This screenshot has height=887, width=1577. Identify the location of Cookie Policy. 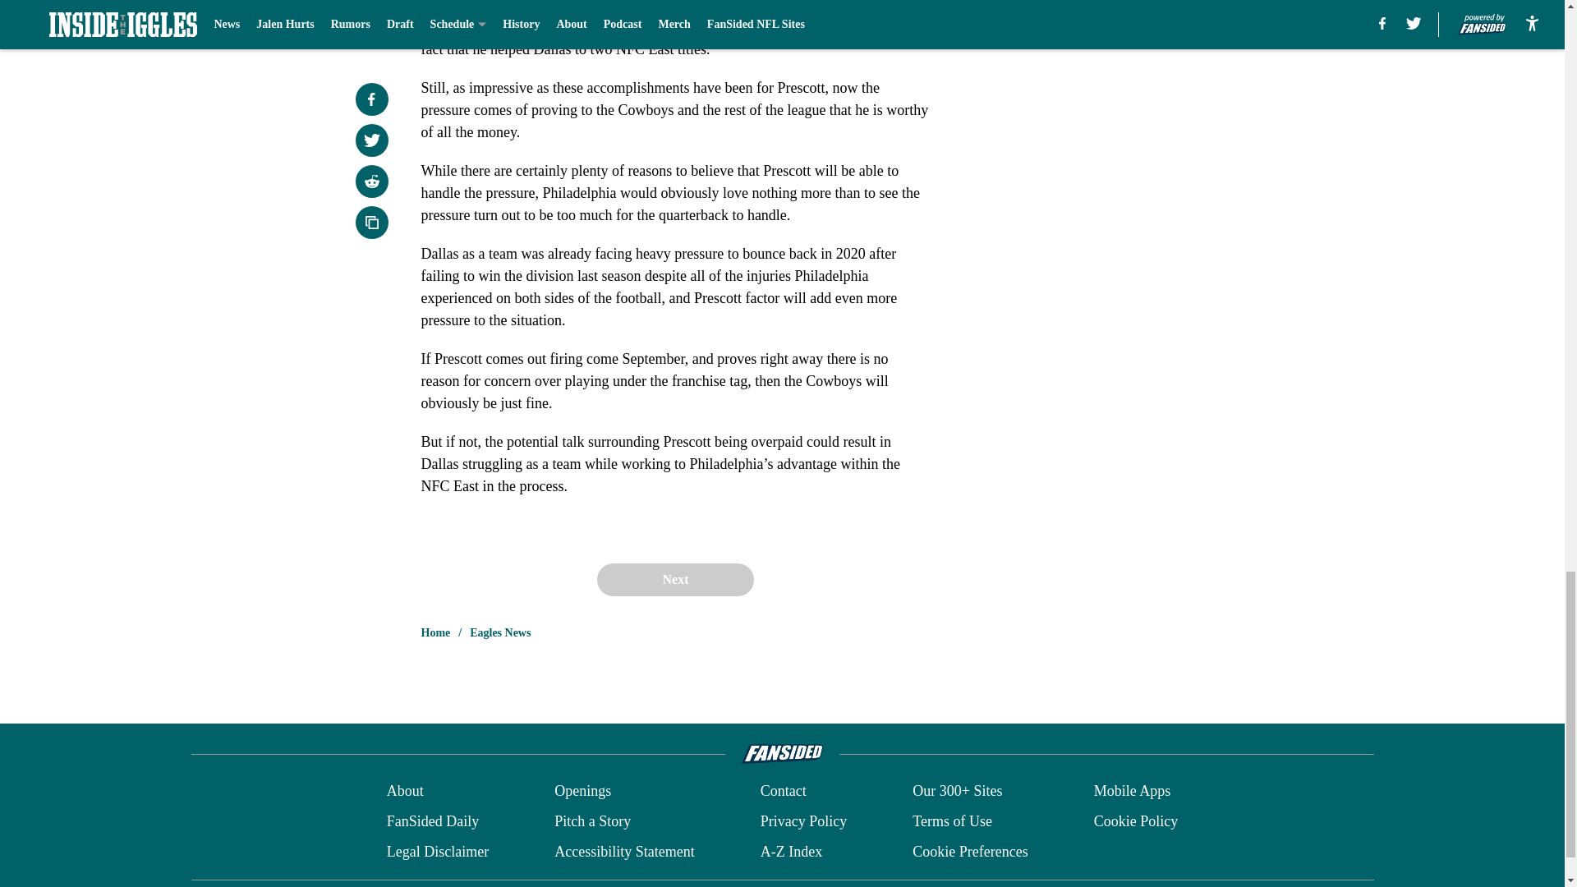
(1136, 821).